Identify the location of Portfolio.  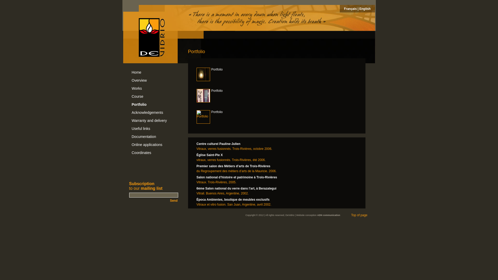
(203, 74).